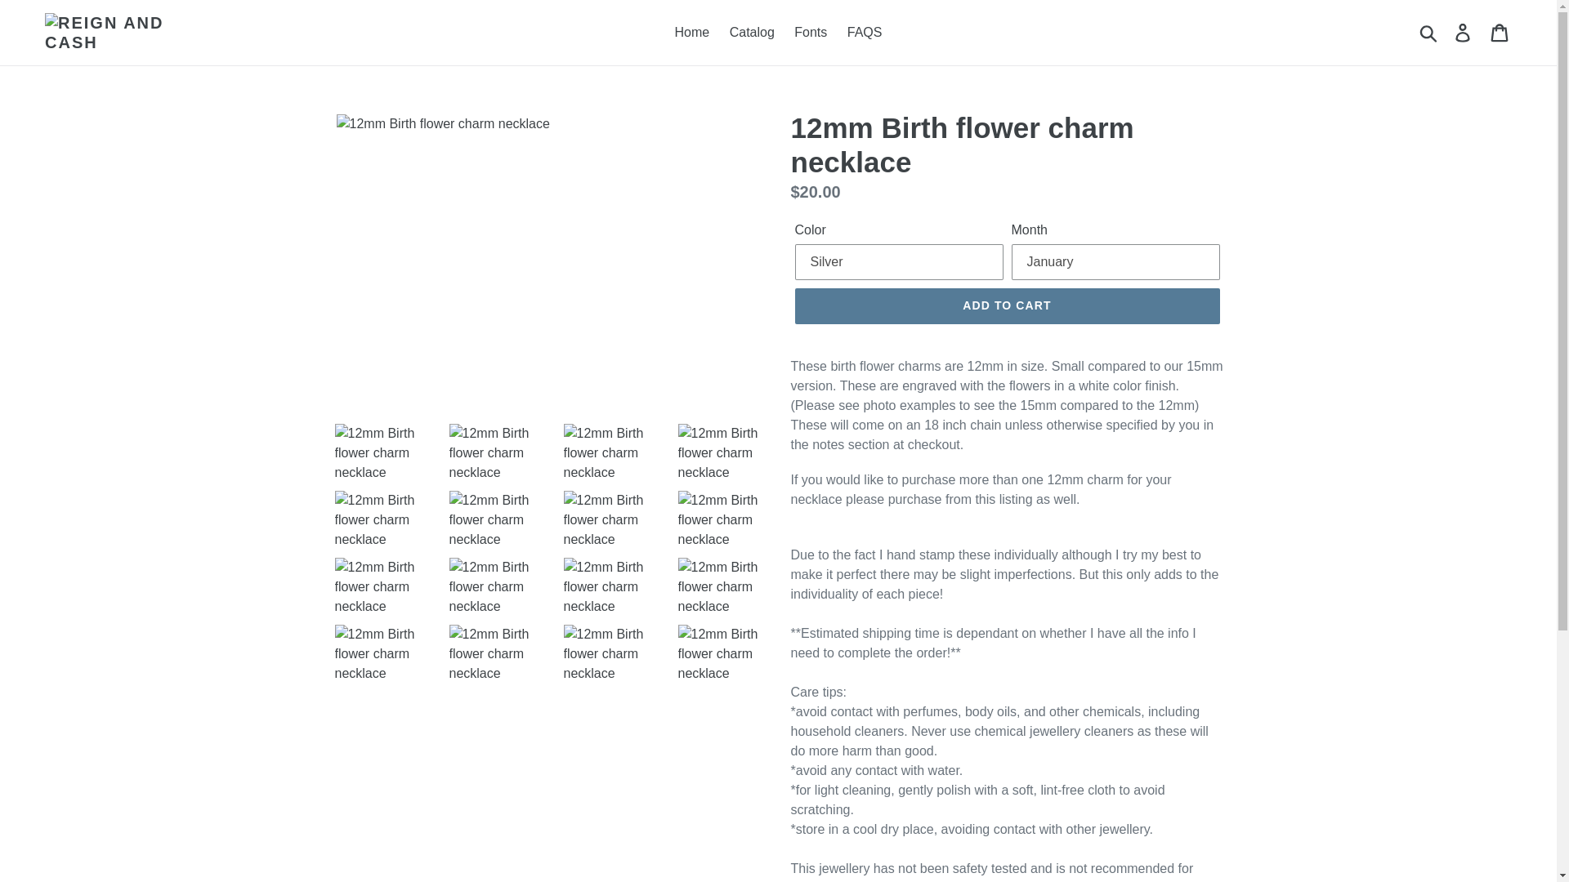  Describe the element at coordinates (752, 33) in the screenshot. I see `Catalog` at that location.